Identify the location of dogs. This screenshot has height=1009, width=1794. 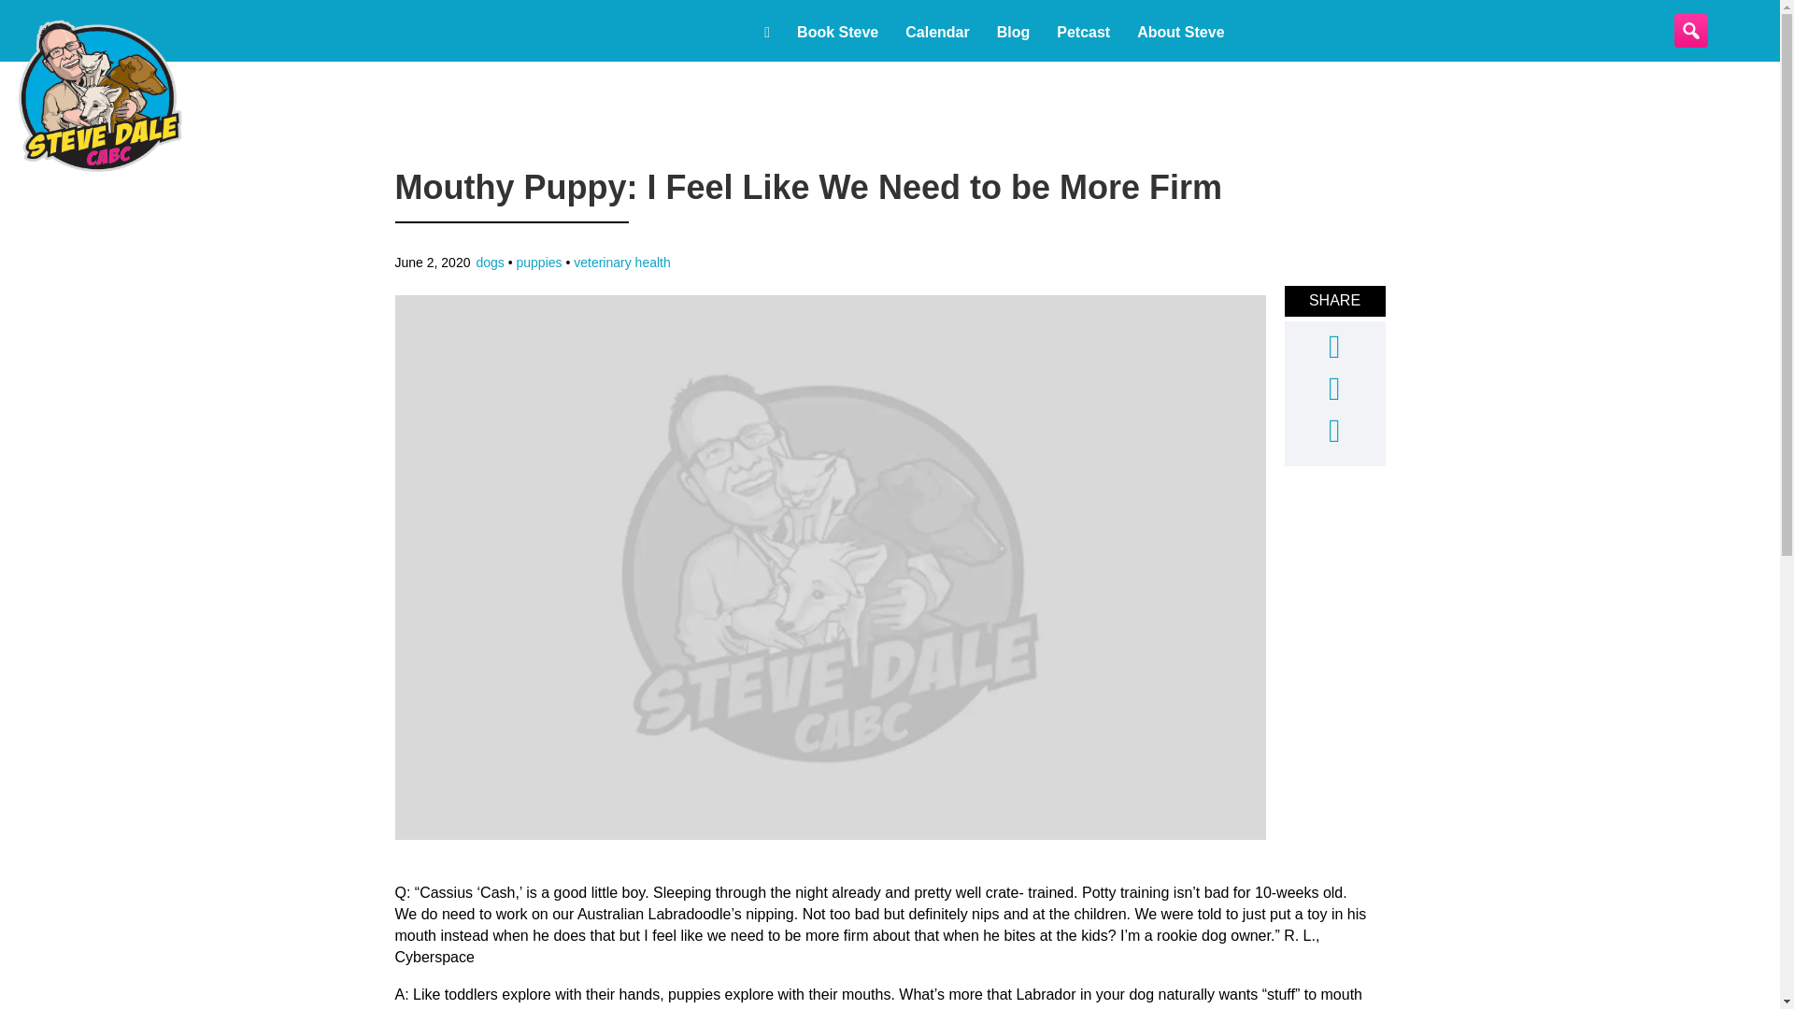
(490, 263).